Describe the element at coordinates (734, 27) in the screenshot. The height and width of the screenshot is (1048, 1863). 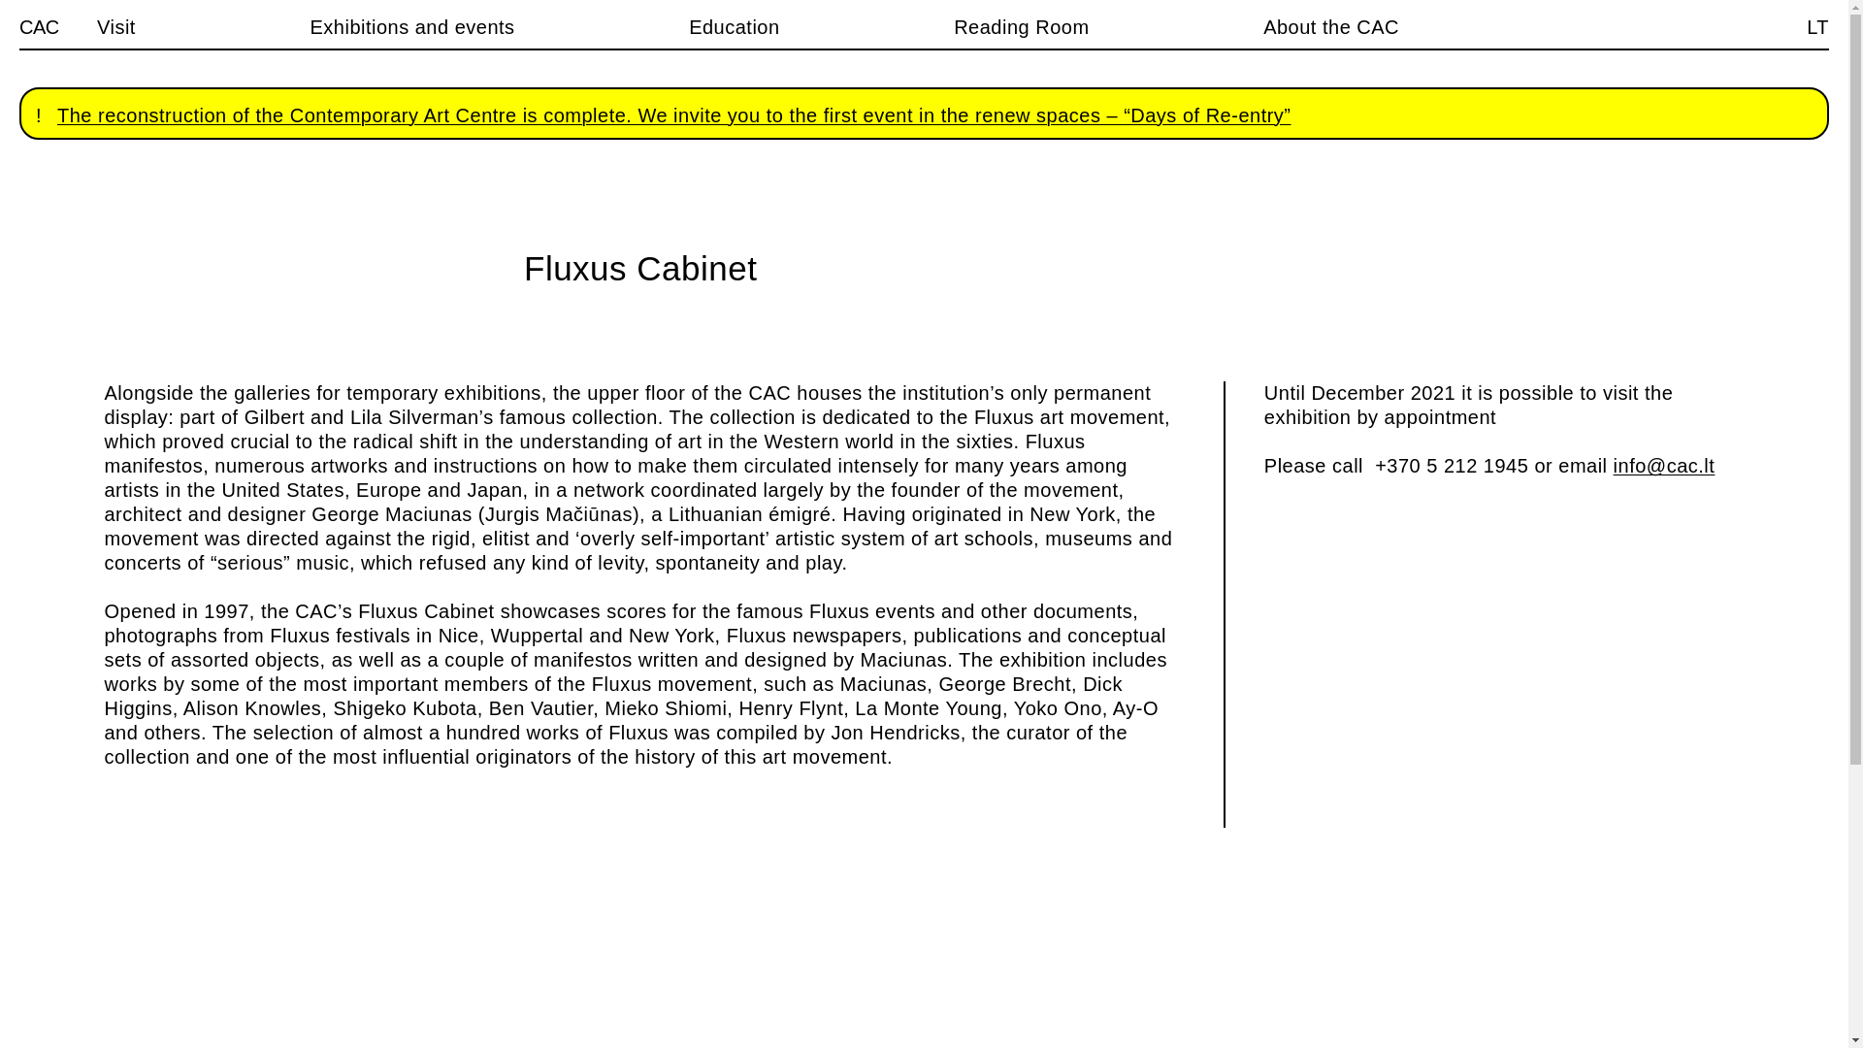
I see `Education` at that location.